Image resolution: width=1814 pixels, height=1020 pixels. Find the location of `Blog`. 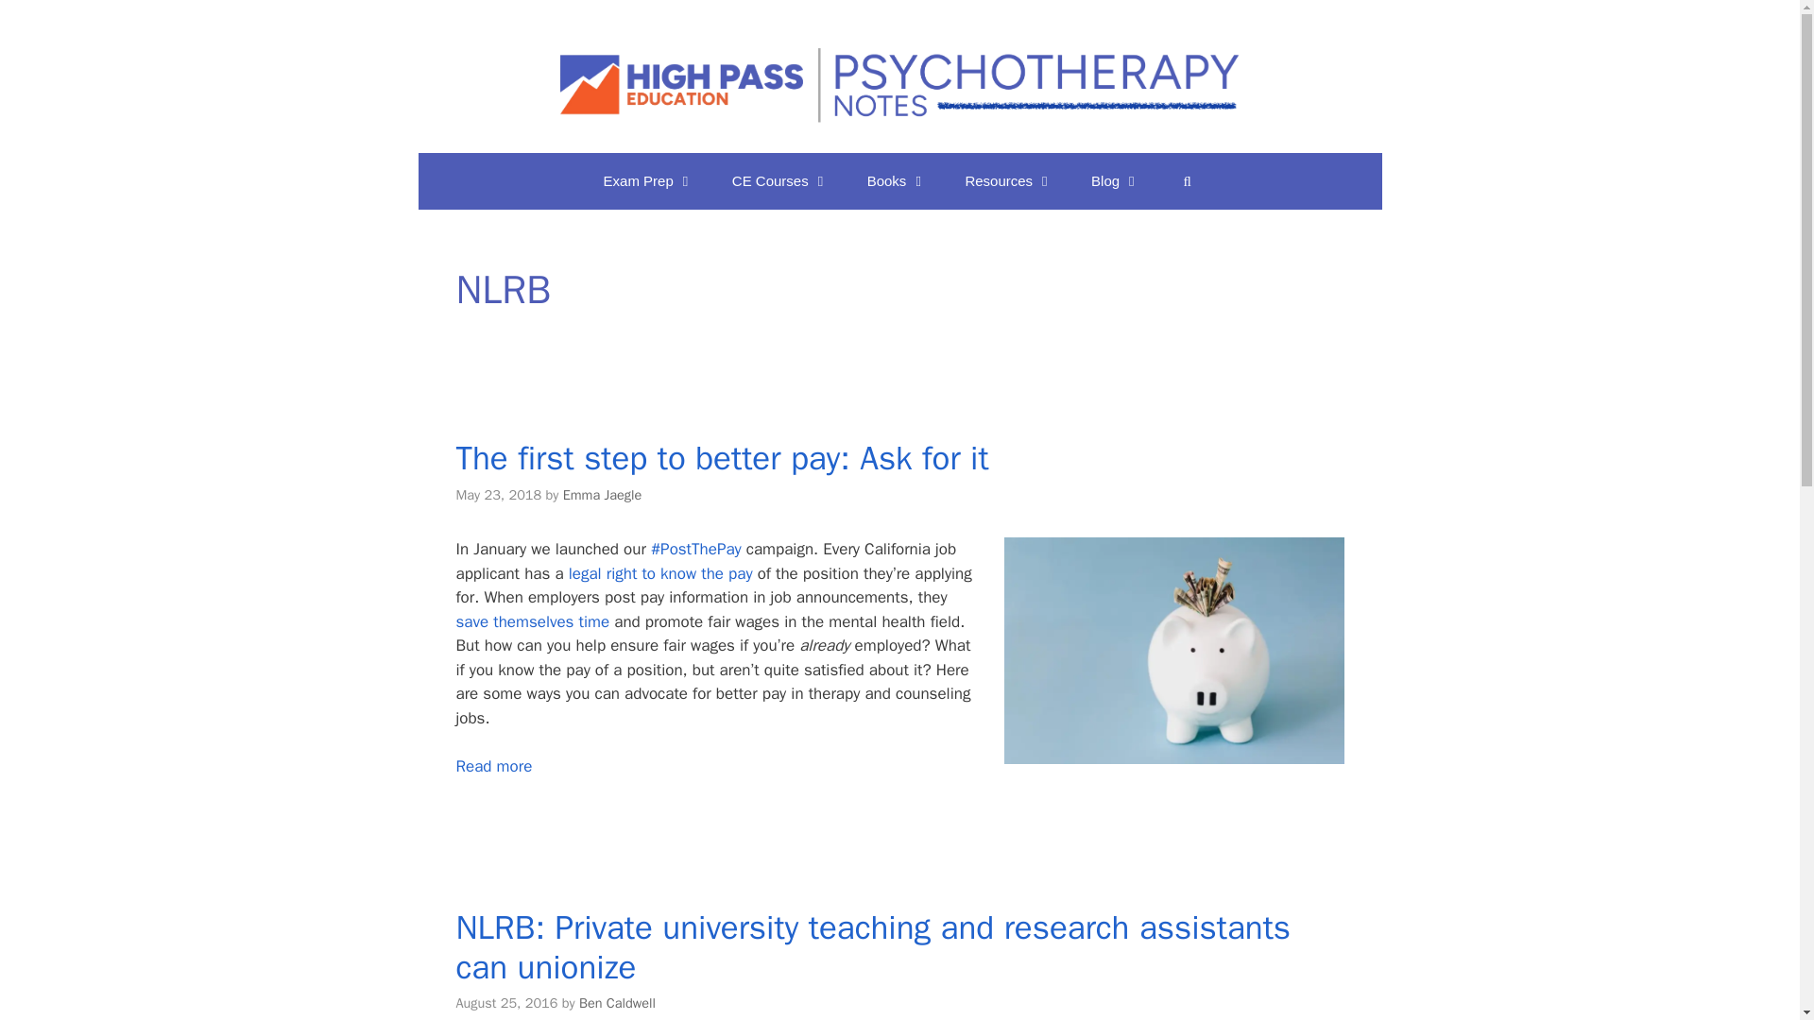

Blog is located at coordinates (1115, 181).